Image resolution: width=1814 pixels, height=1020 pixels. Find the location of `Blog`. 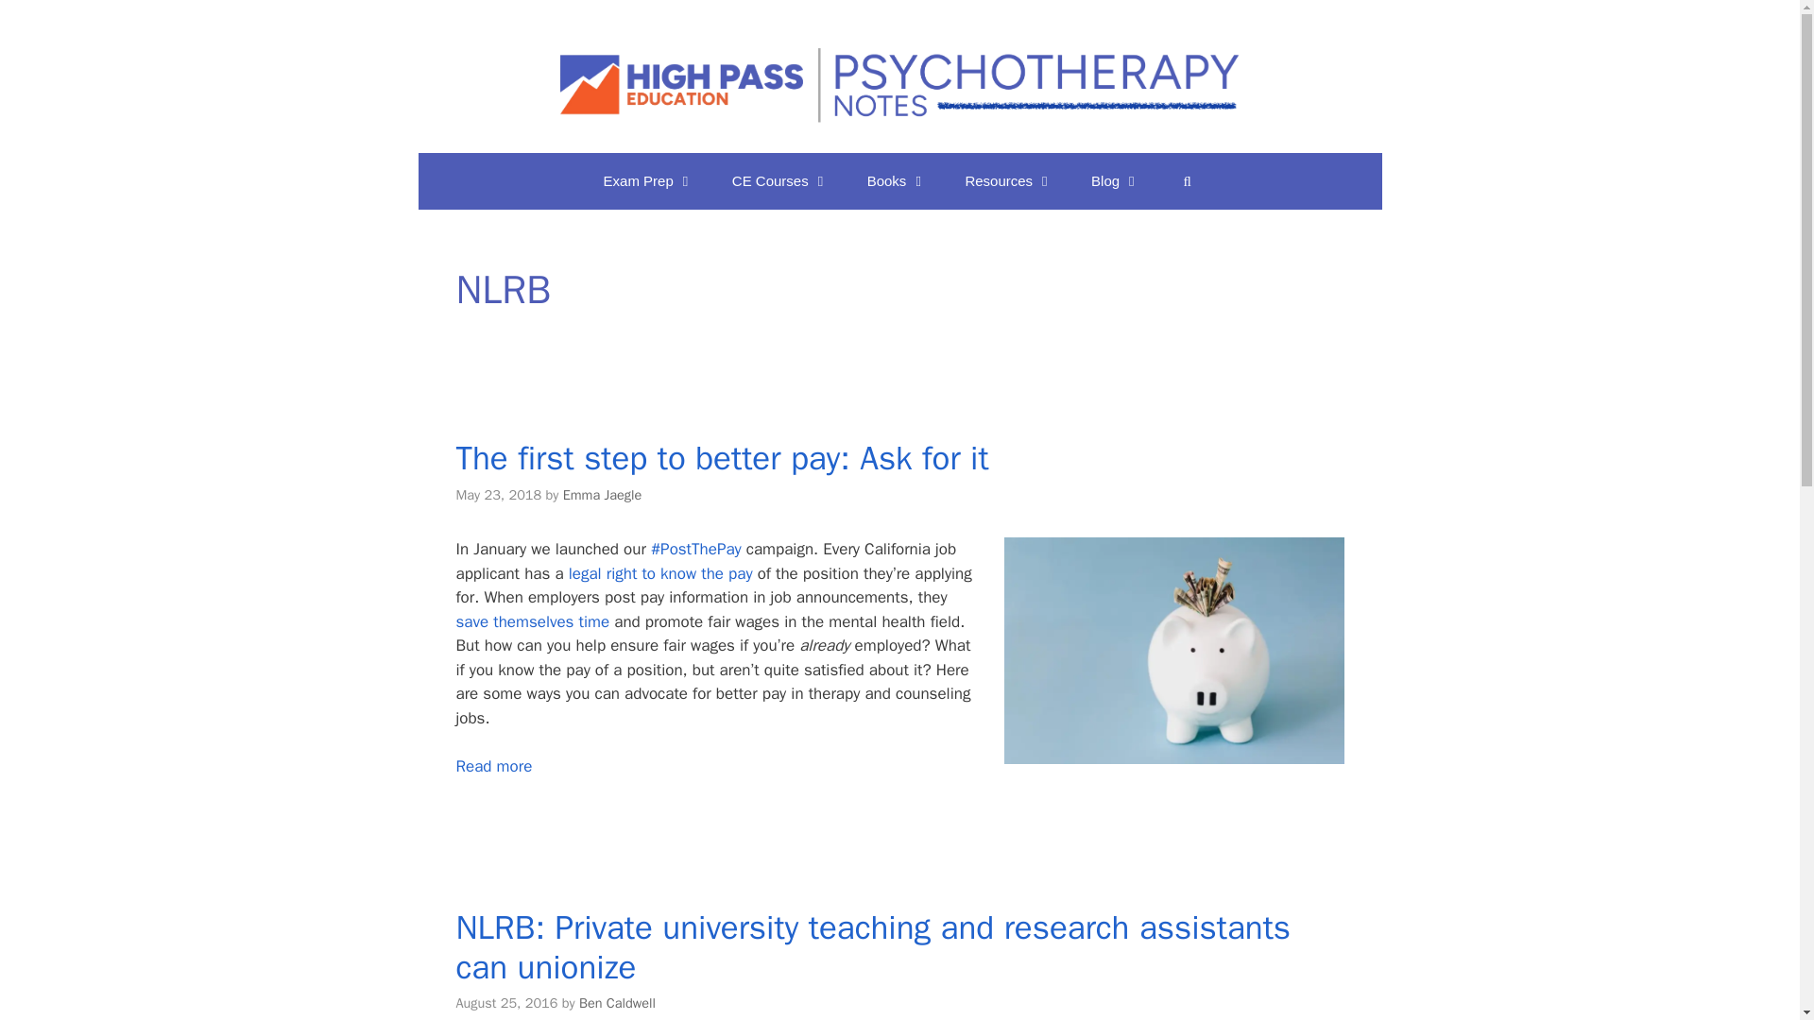

Blog is located at coordinates (1115, 181).